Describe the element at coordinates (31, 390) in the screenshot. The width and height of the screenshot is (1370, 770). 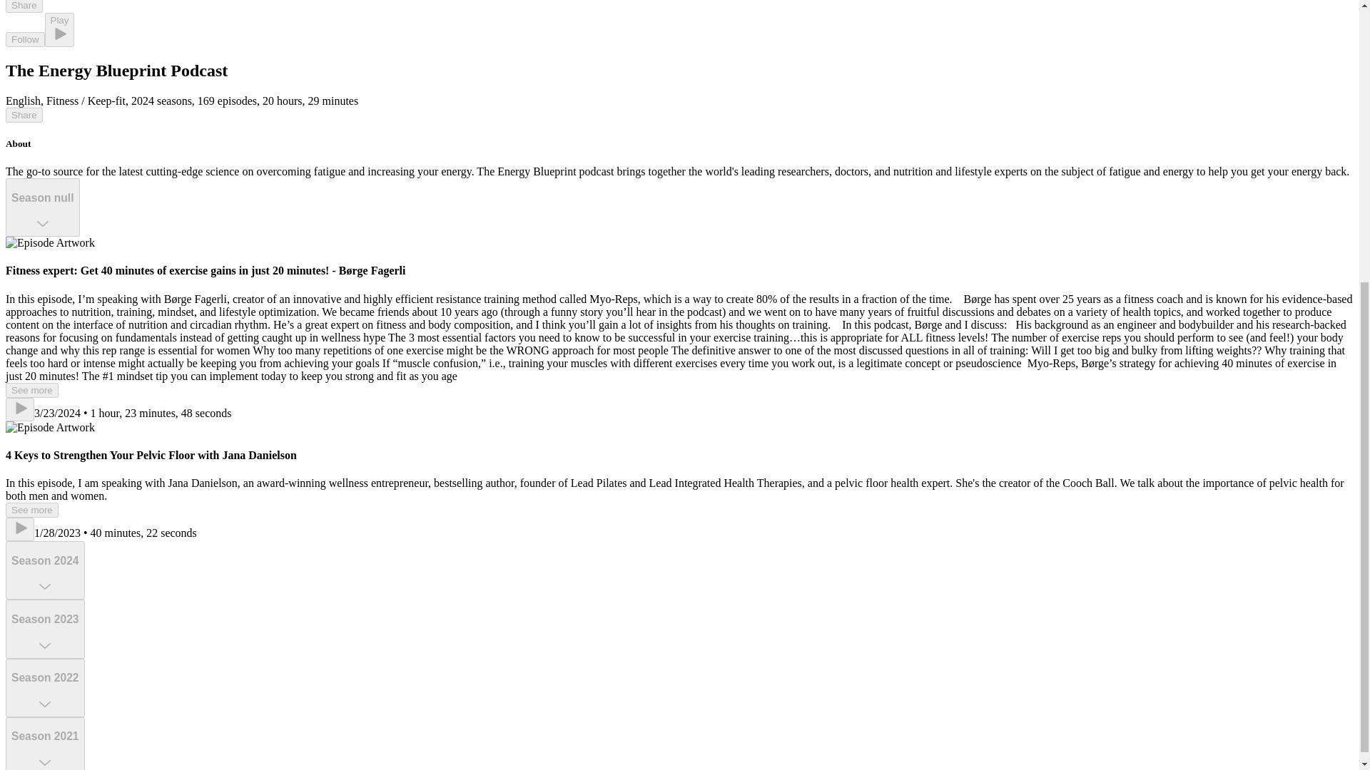
I see `See more` at that location.